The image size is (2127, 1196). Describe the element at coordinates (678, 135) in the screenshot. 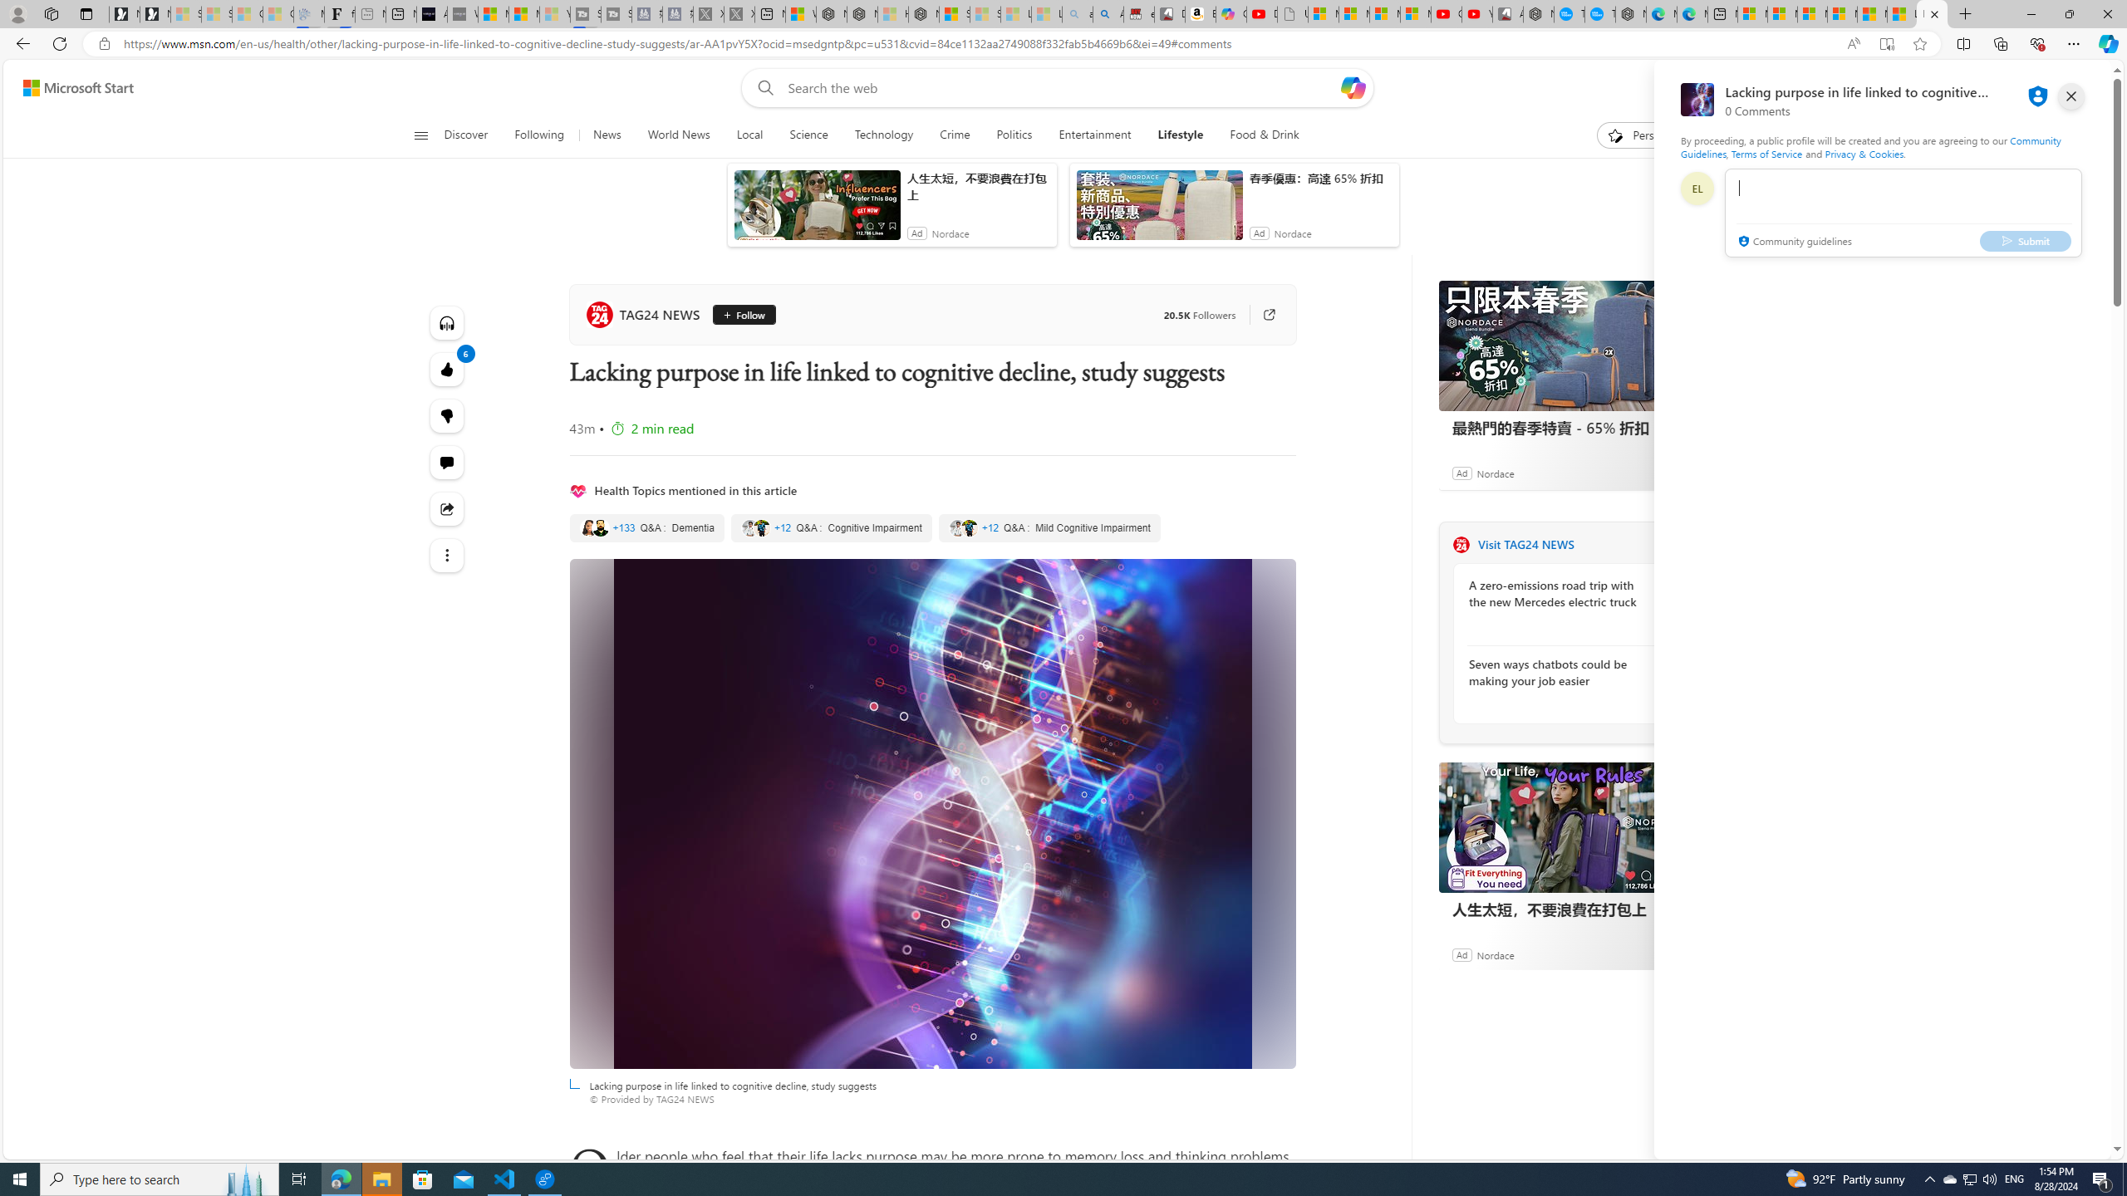

I see `World News` at that location.